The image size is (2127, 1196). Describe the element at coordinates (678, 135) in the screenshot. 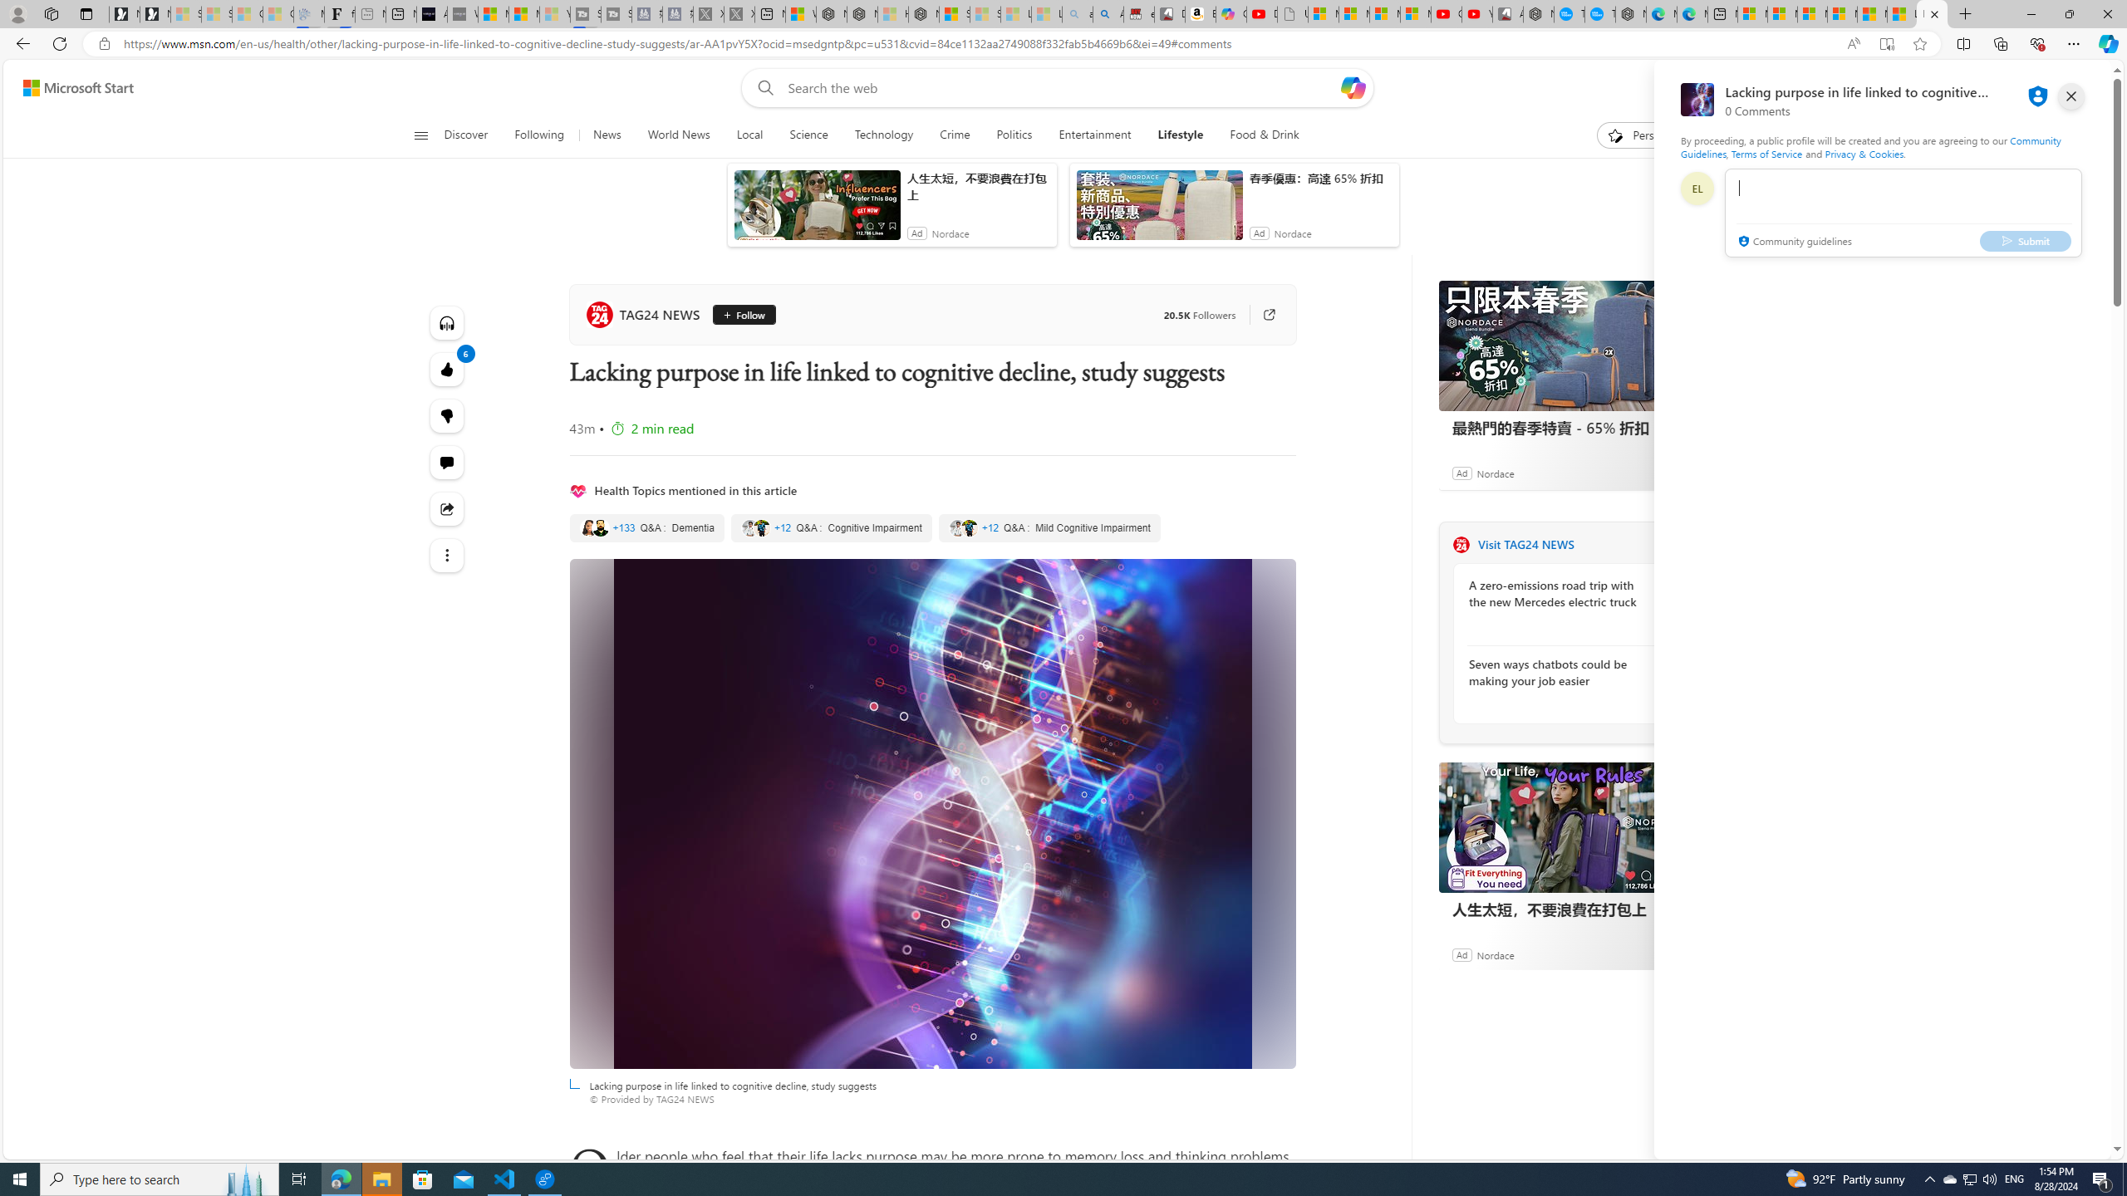

I see `World News` at that location.